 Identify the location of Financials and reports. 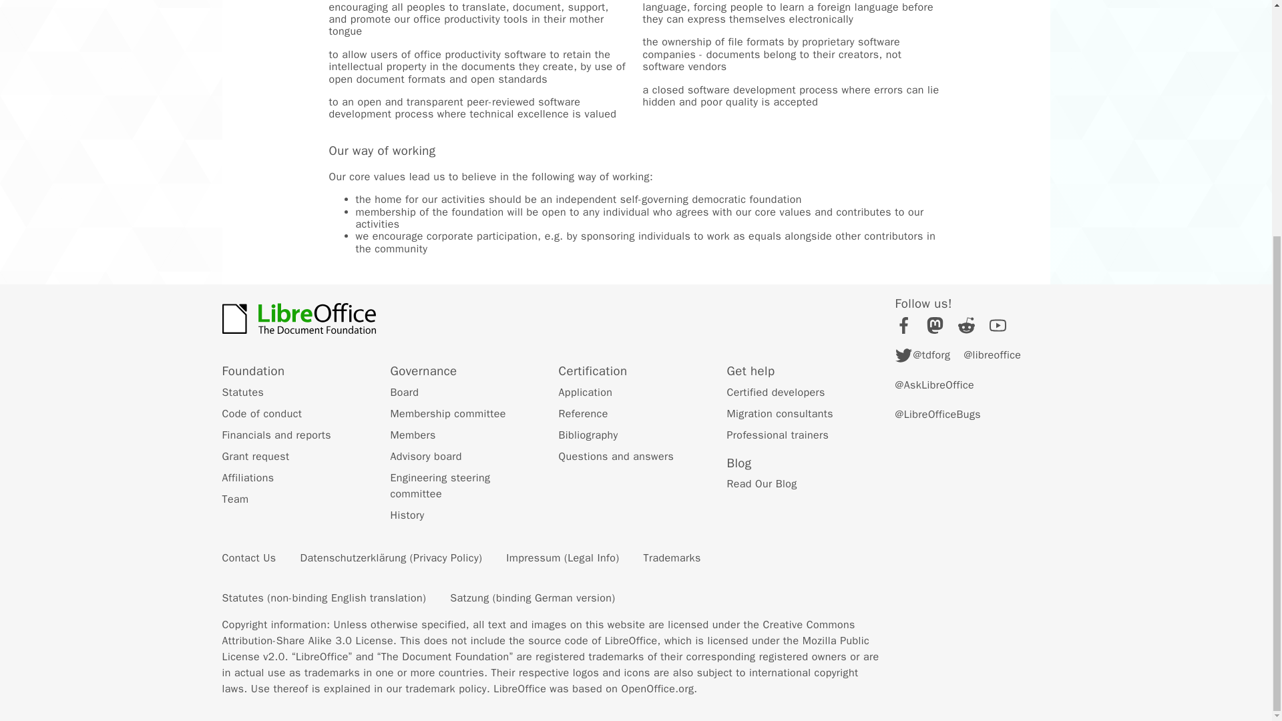
(276, 435).